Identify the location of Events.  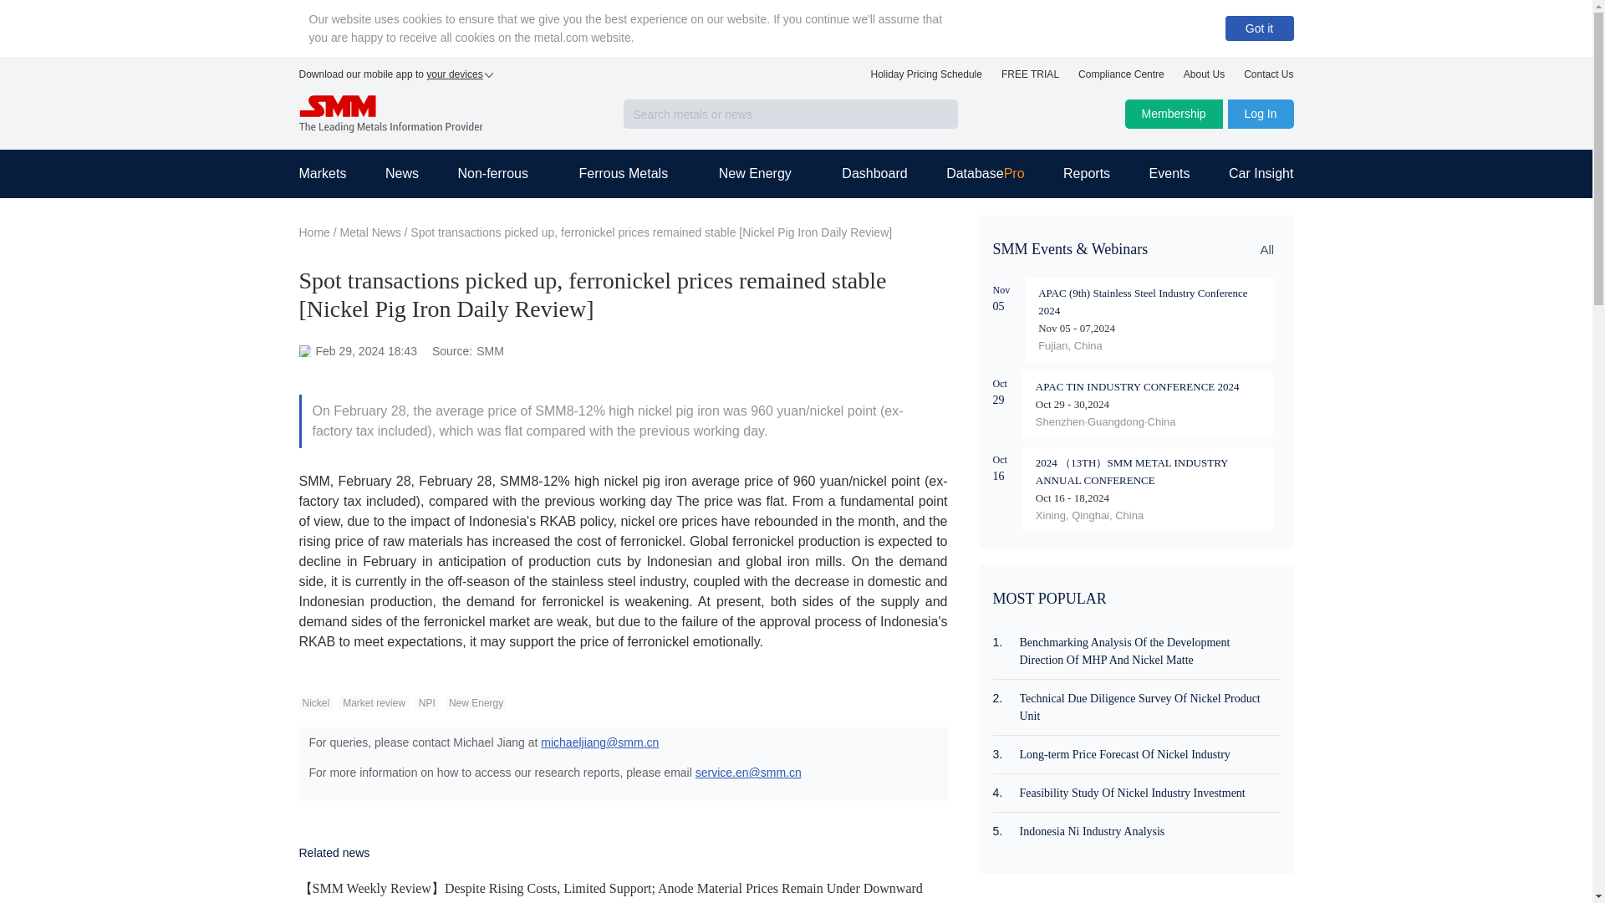
(1169, 174).